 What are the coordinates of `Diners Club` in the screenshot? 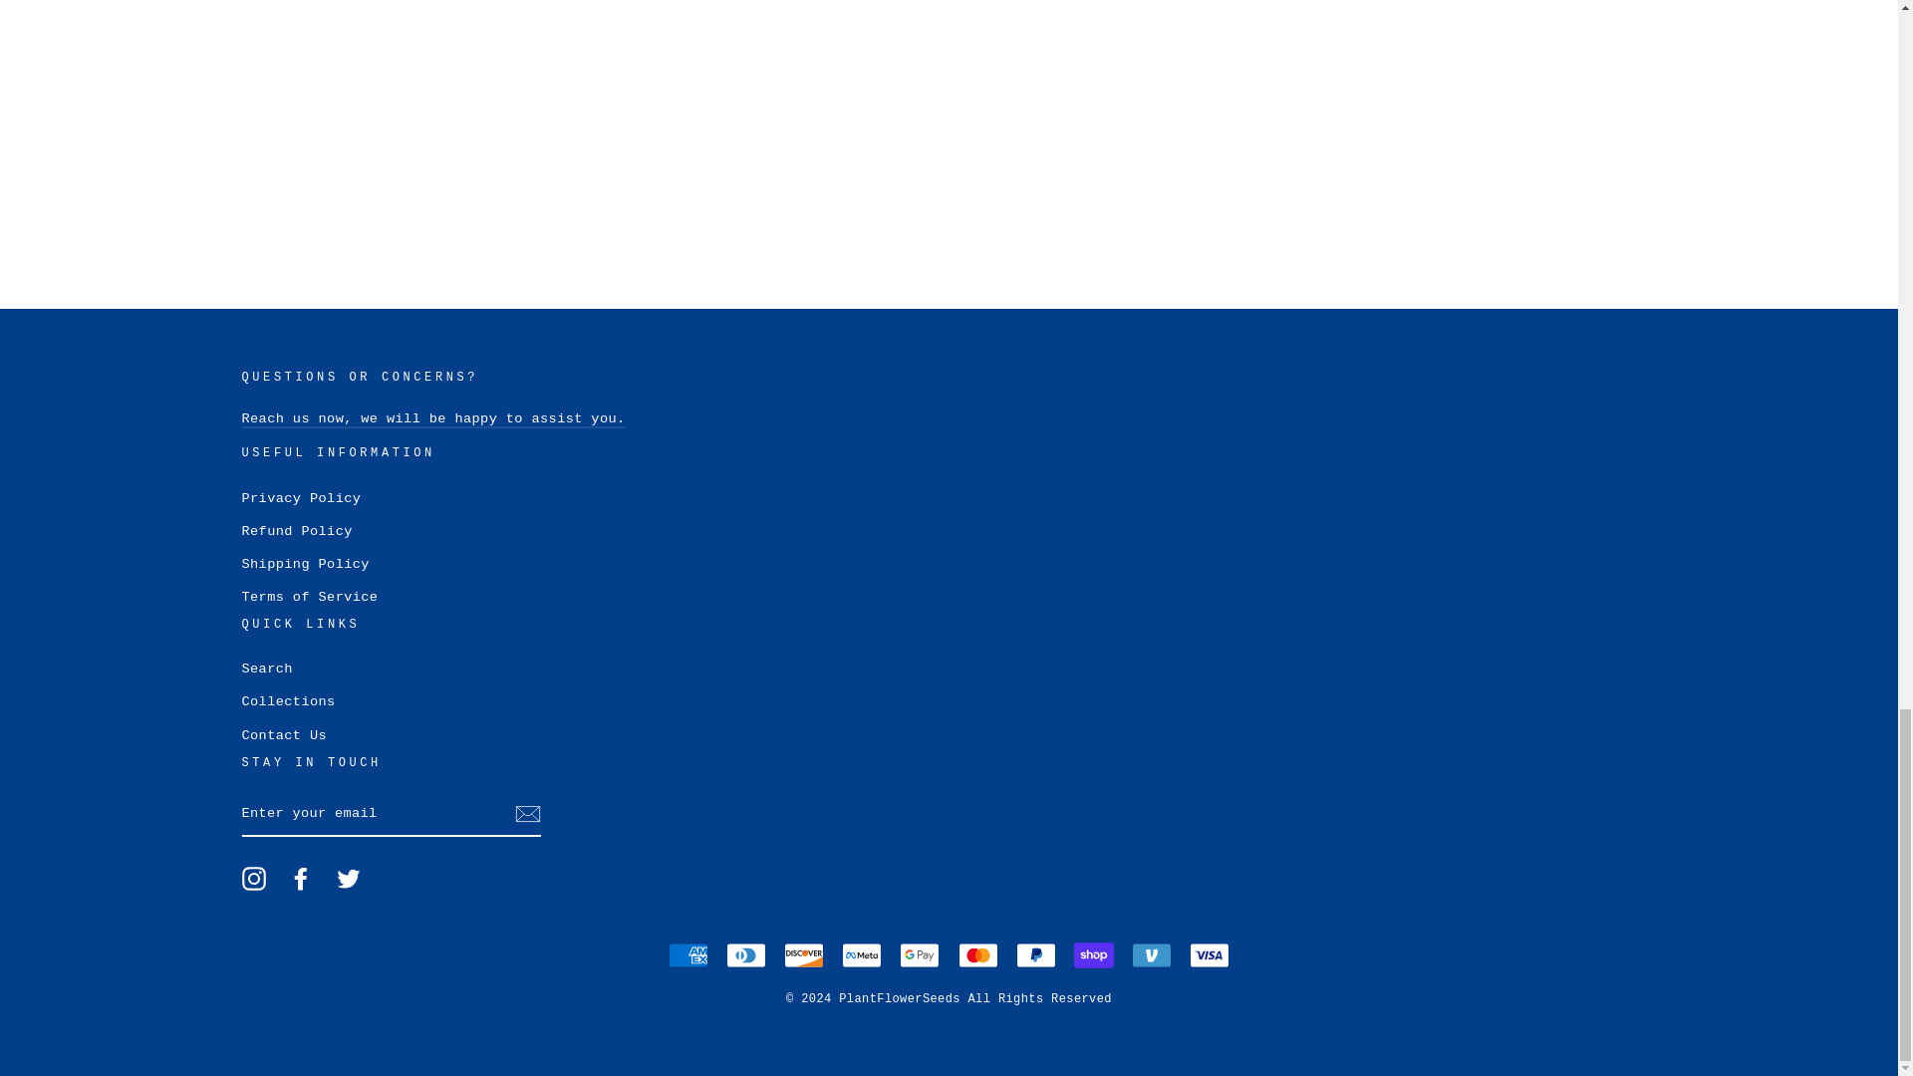 It's located at (746, 954).